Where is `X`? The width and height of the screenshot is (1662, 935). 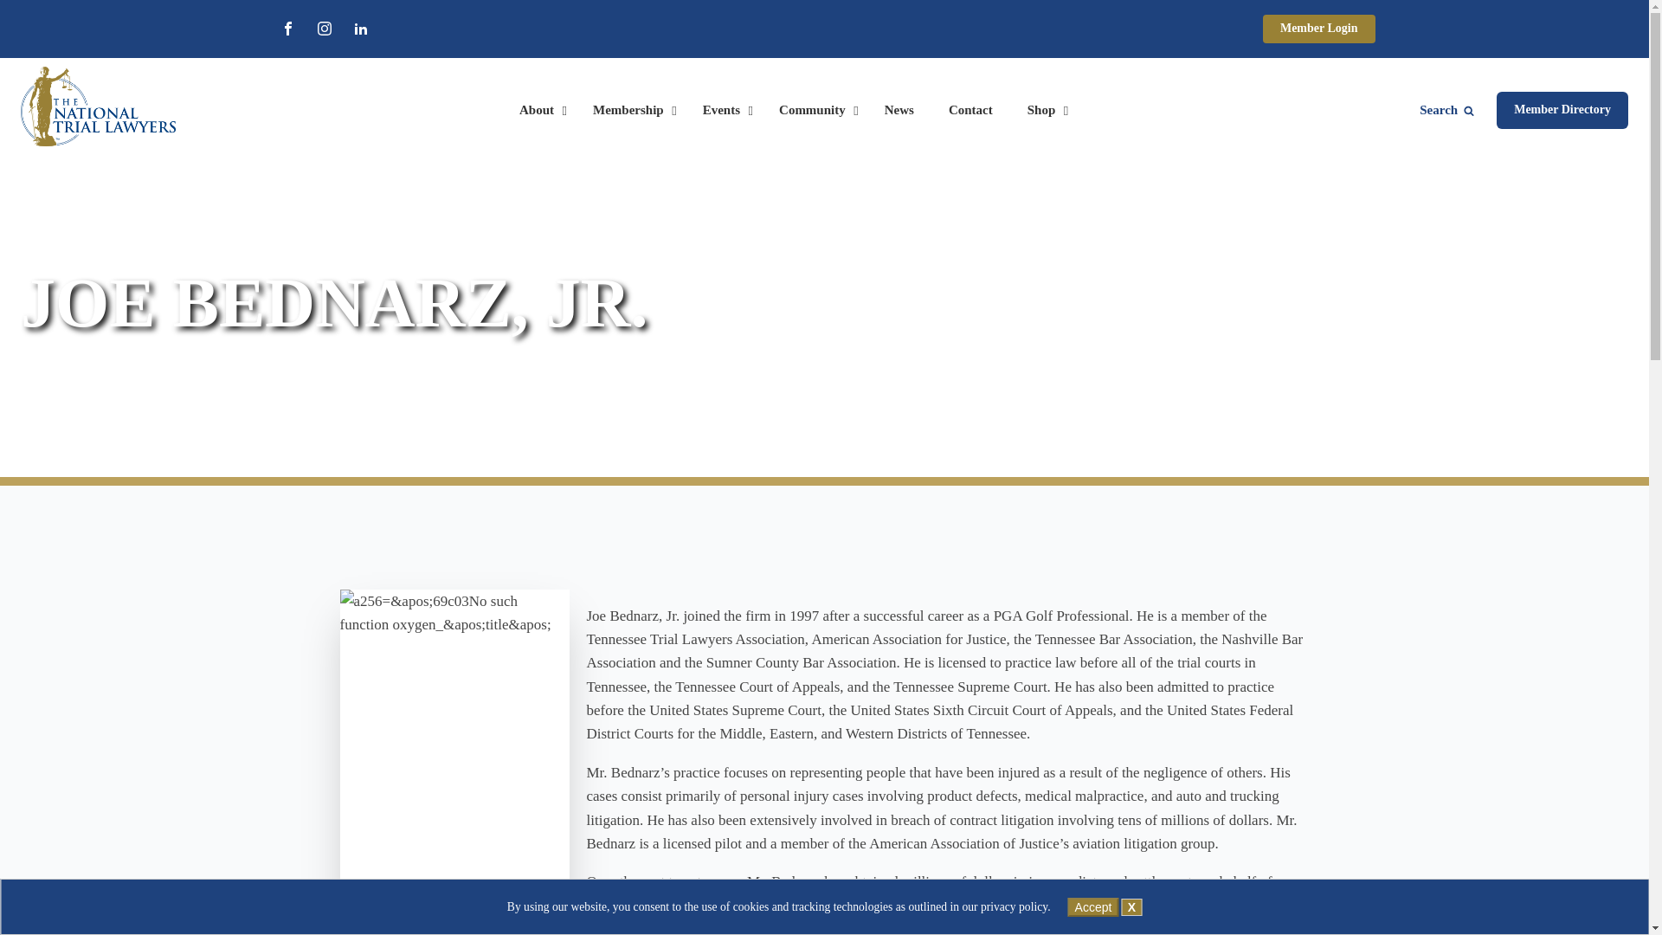 X is located at coordinates (1132, 907).